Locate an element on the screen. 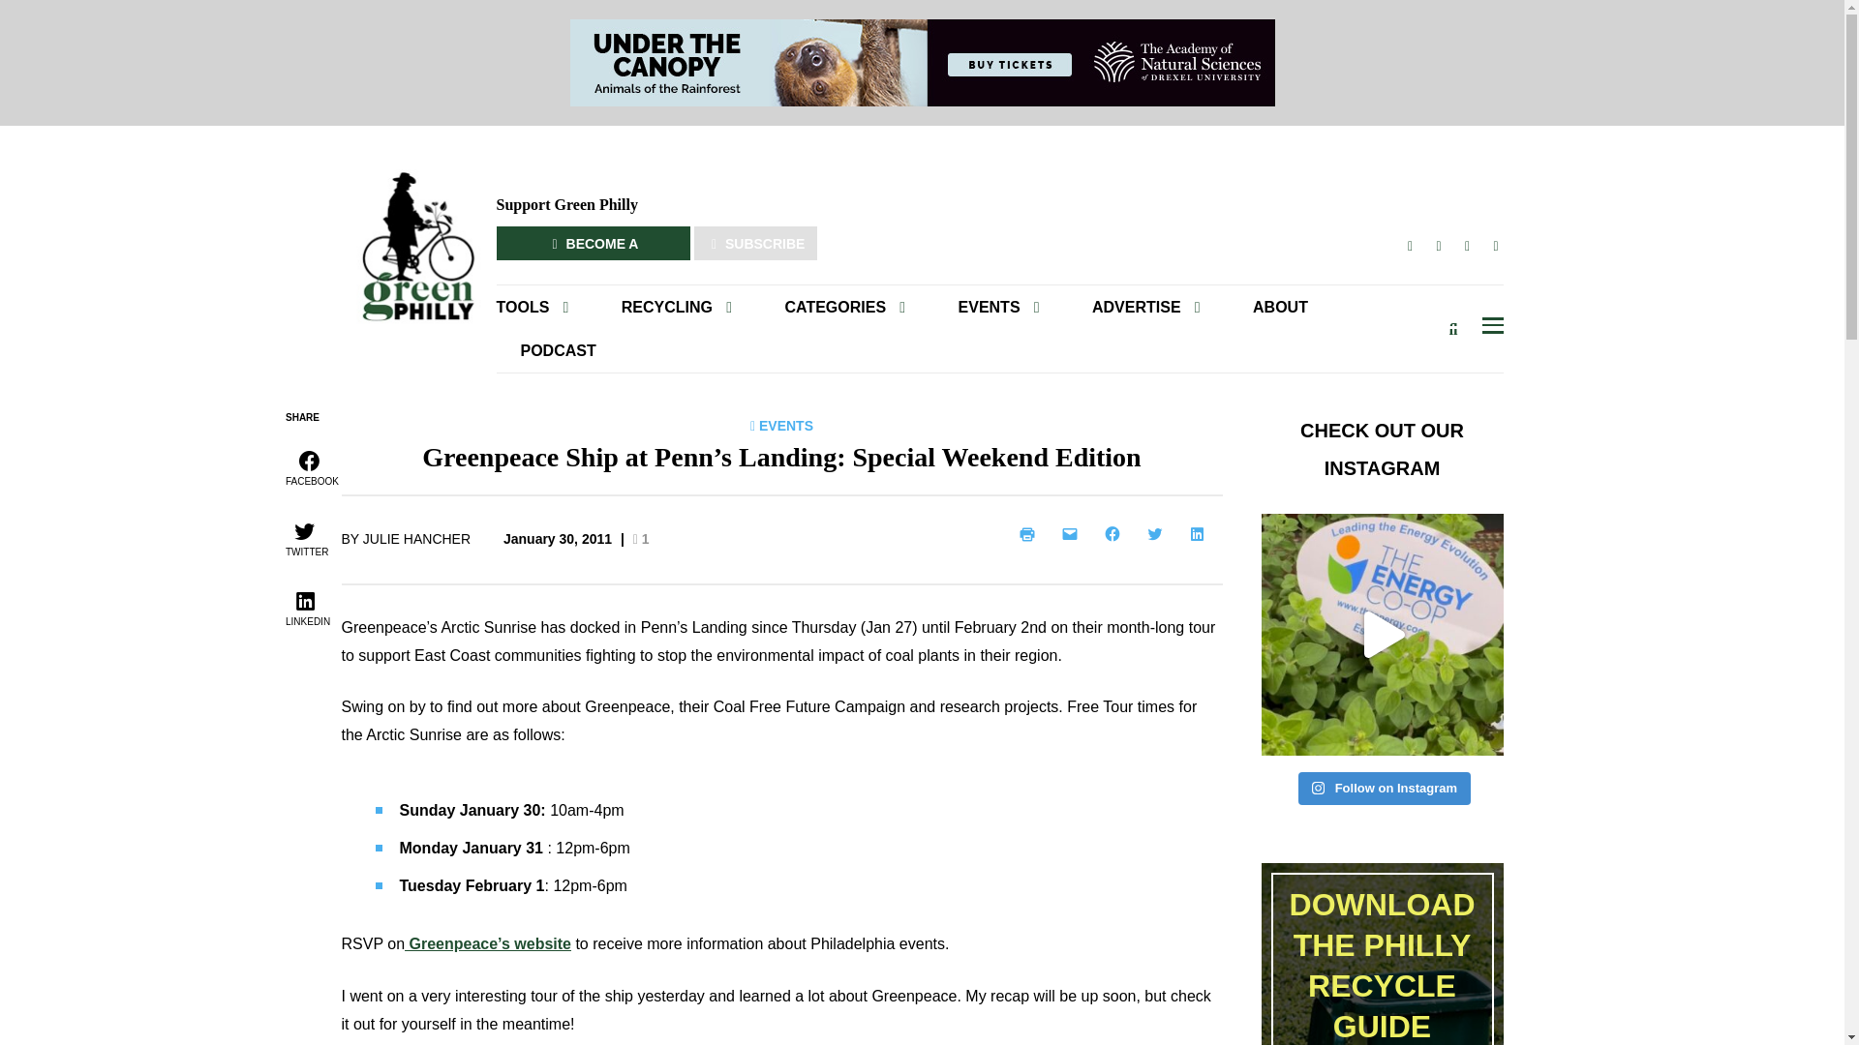  RECYCLING is located at coordinates (676, 307).